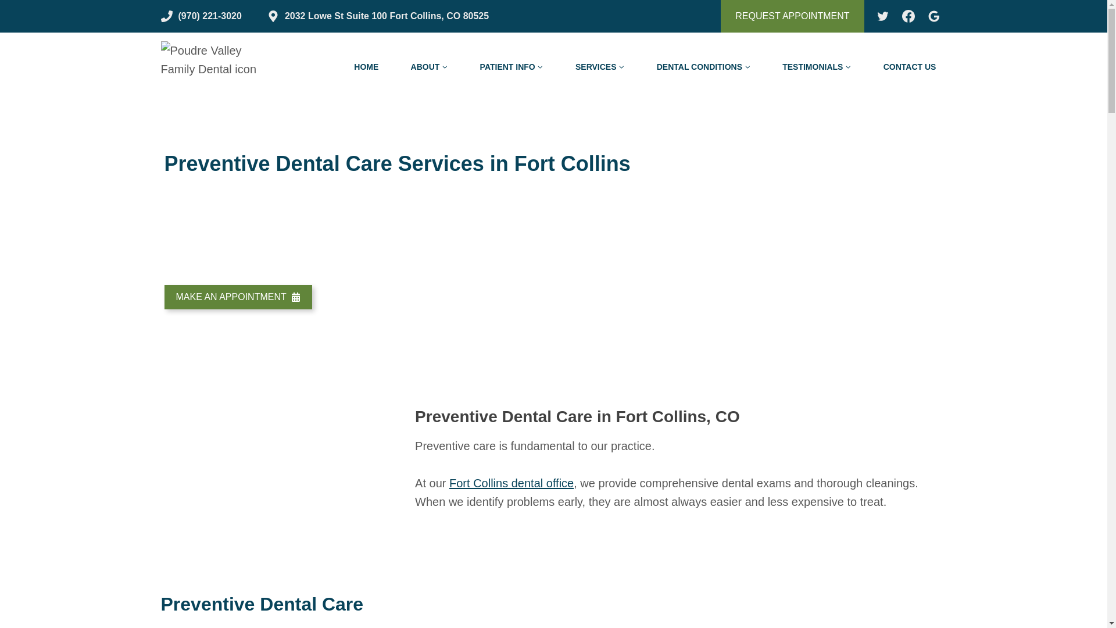 This screenshot has height=628, width=1116. Describe the element at coordinates (817, 66) in the screenshot. I see `TESTIMONIALS` at that location.